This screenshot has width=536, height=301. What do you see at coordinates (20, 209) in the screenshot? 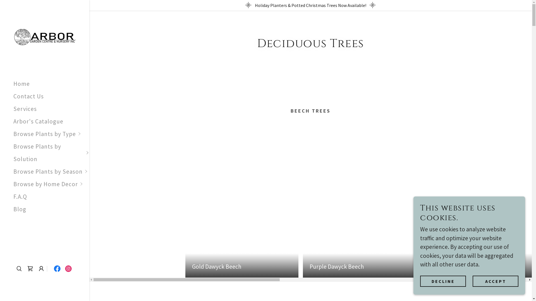
I see `Blog` at bounding box center [20, 209].